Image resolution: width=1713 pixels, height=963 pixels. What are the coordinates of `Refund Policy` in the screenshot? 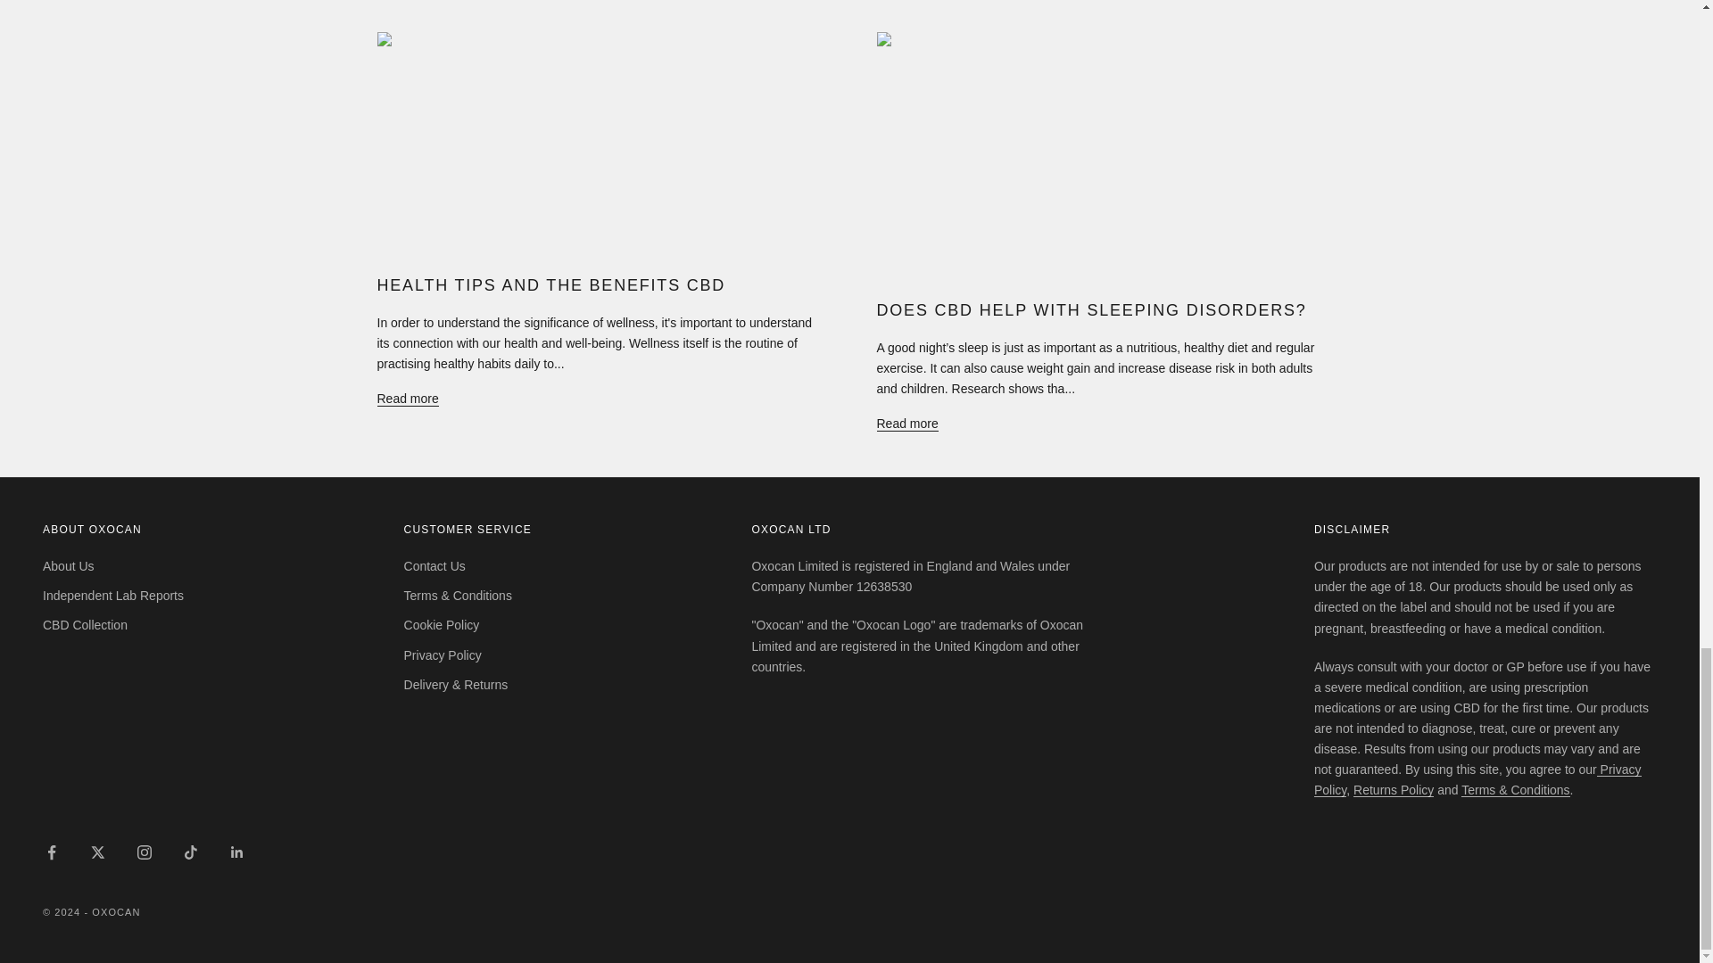 It's located at (1394, 790).